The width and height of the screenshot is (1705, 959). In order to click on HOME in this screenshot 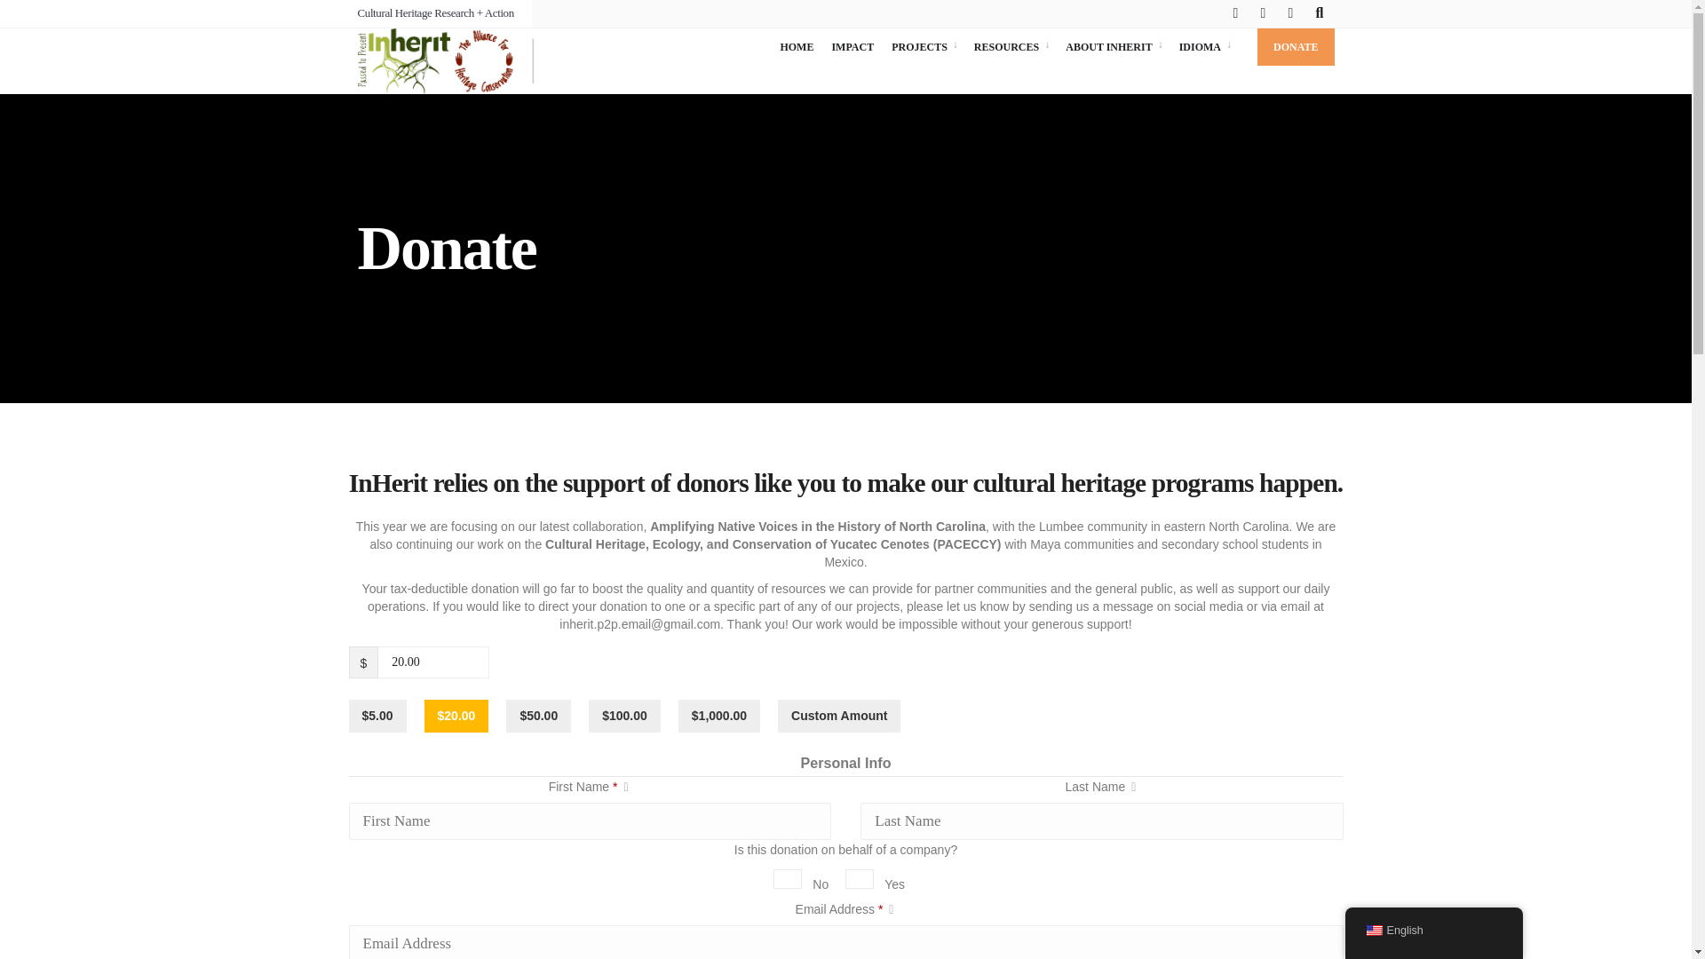, I will do `click(796, 47)`.